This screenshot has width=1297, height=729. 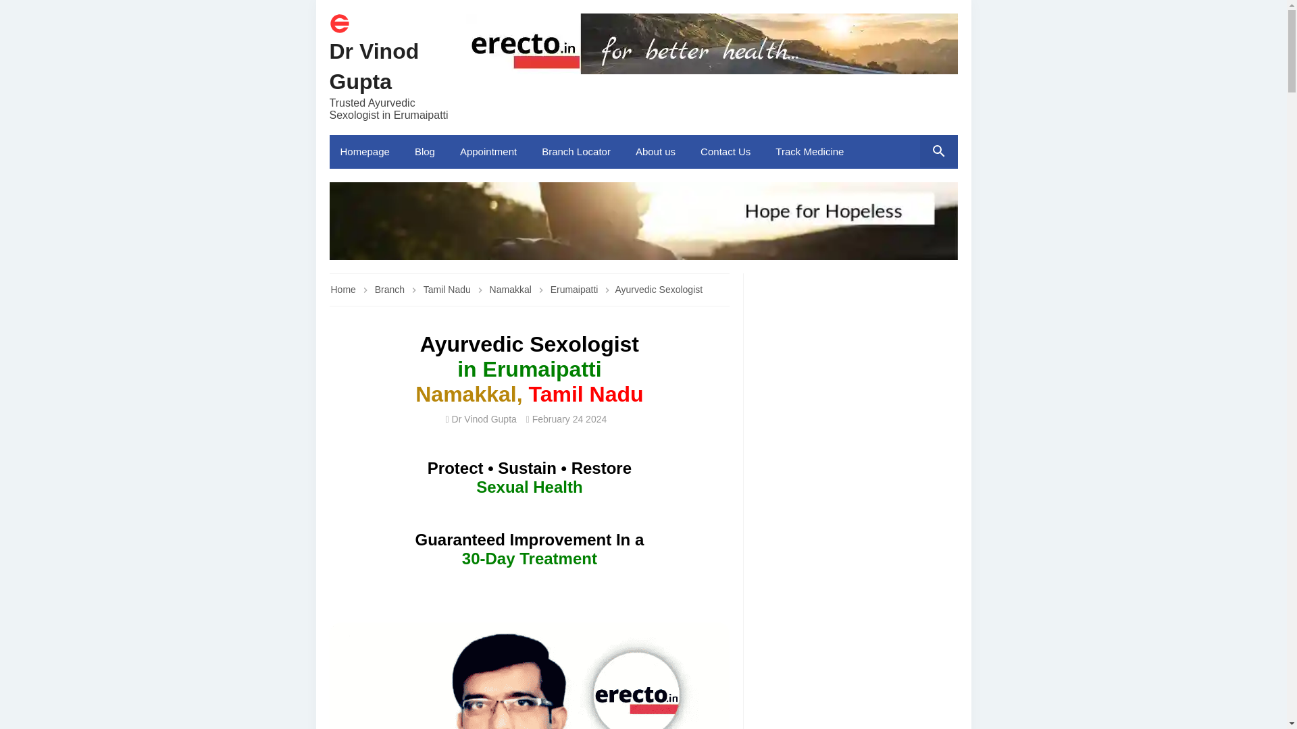 What do you see at coordinates (576, 290) in the screenshot?
I see `Erumaipatti` at bounding box center [576, 290].